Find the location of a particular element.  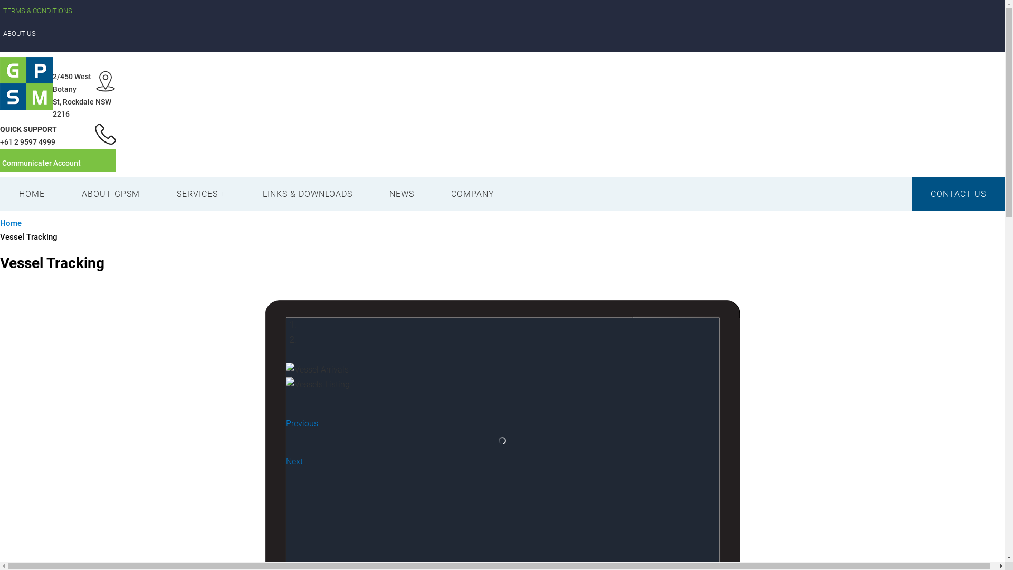

COMPANY is located at coordinates (473, 194).